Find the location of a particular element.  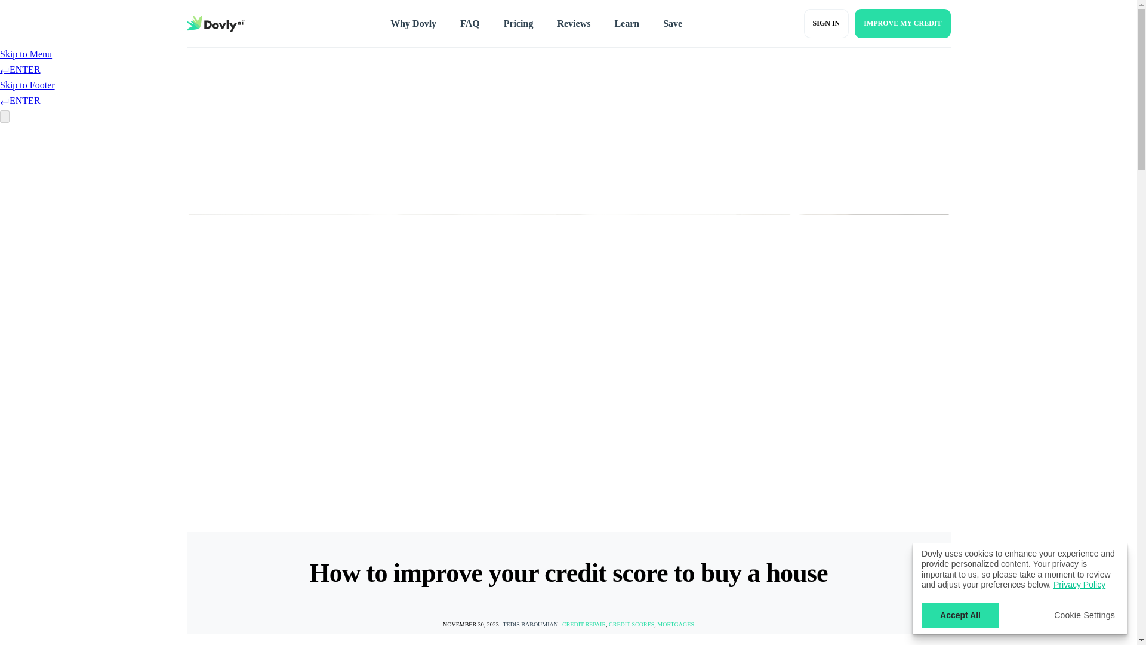

TEDIS BABOUMIAN is located at coordinates (530, 624).